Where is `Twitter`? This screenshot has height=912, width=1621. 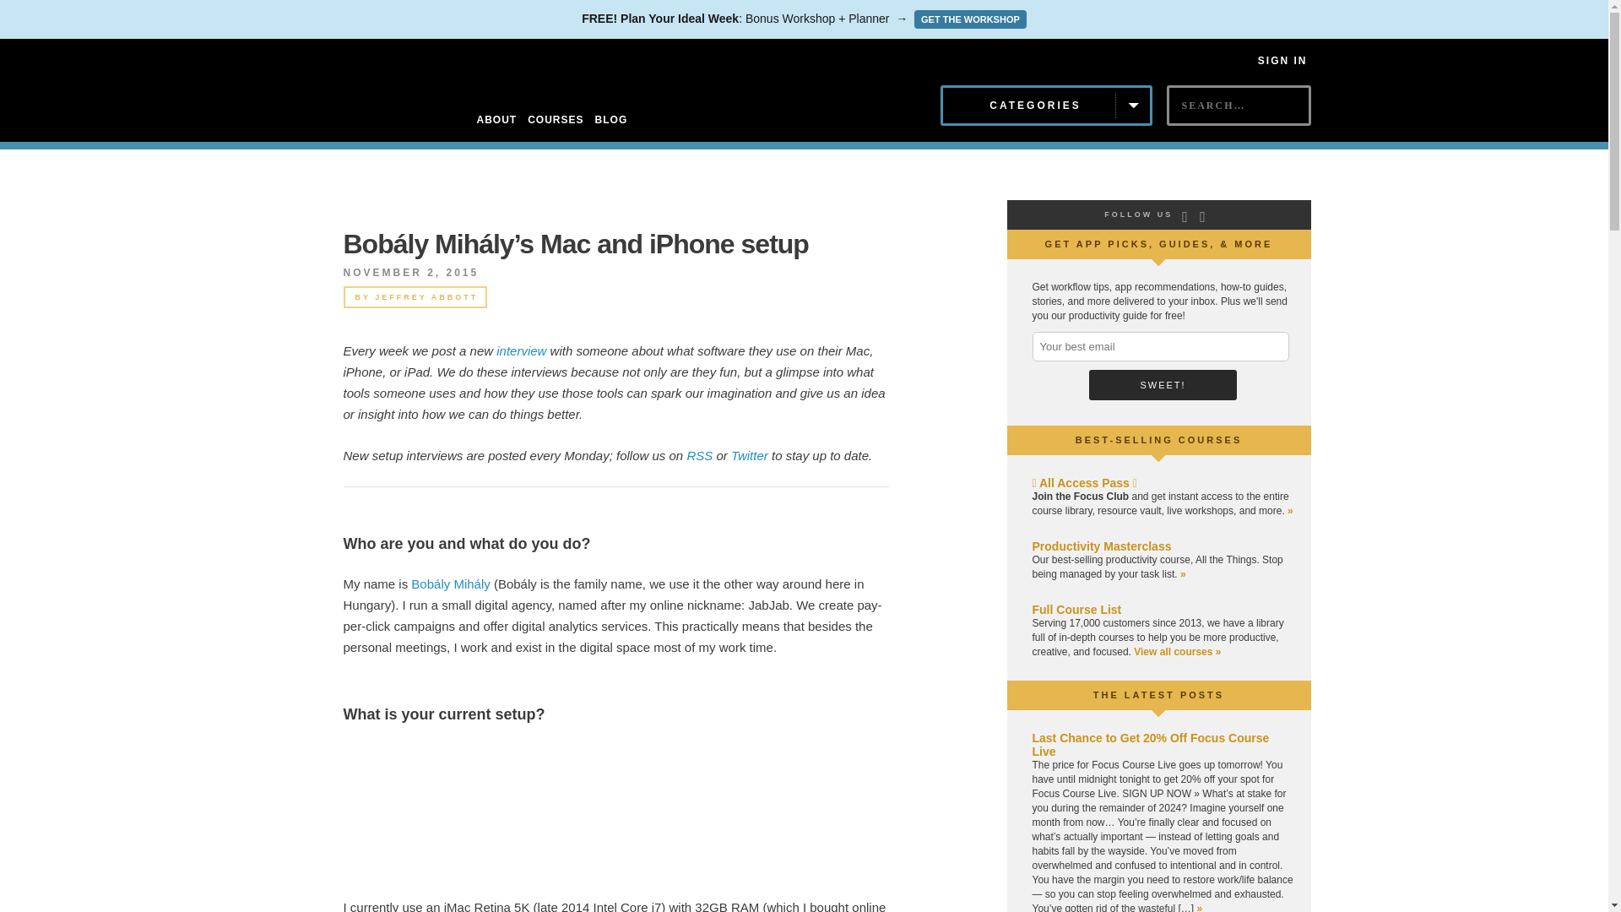
Twitter is located at coordinates (750, 455).